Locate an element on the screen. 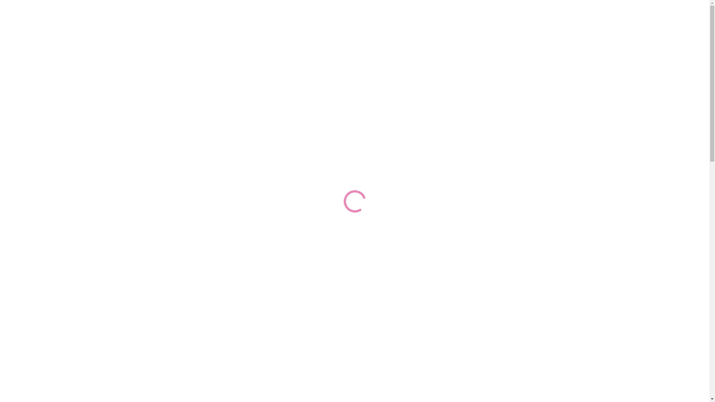  Contact is located at coordinates (470, 69).